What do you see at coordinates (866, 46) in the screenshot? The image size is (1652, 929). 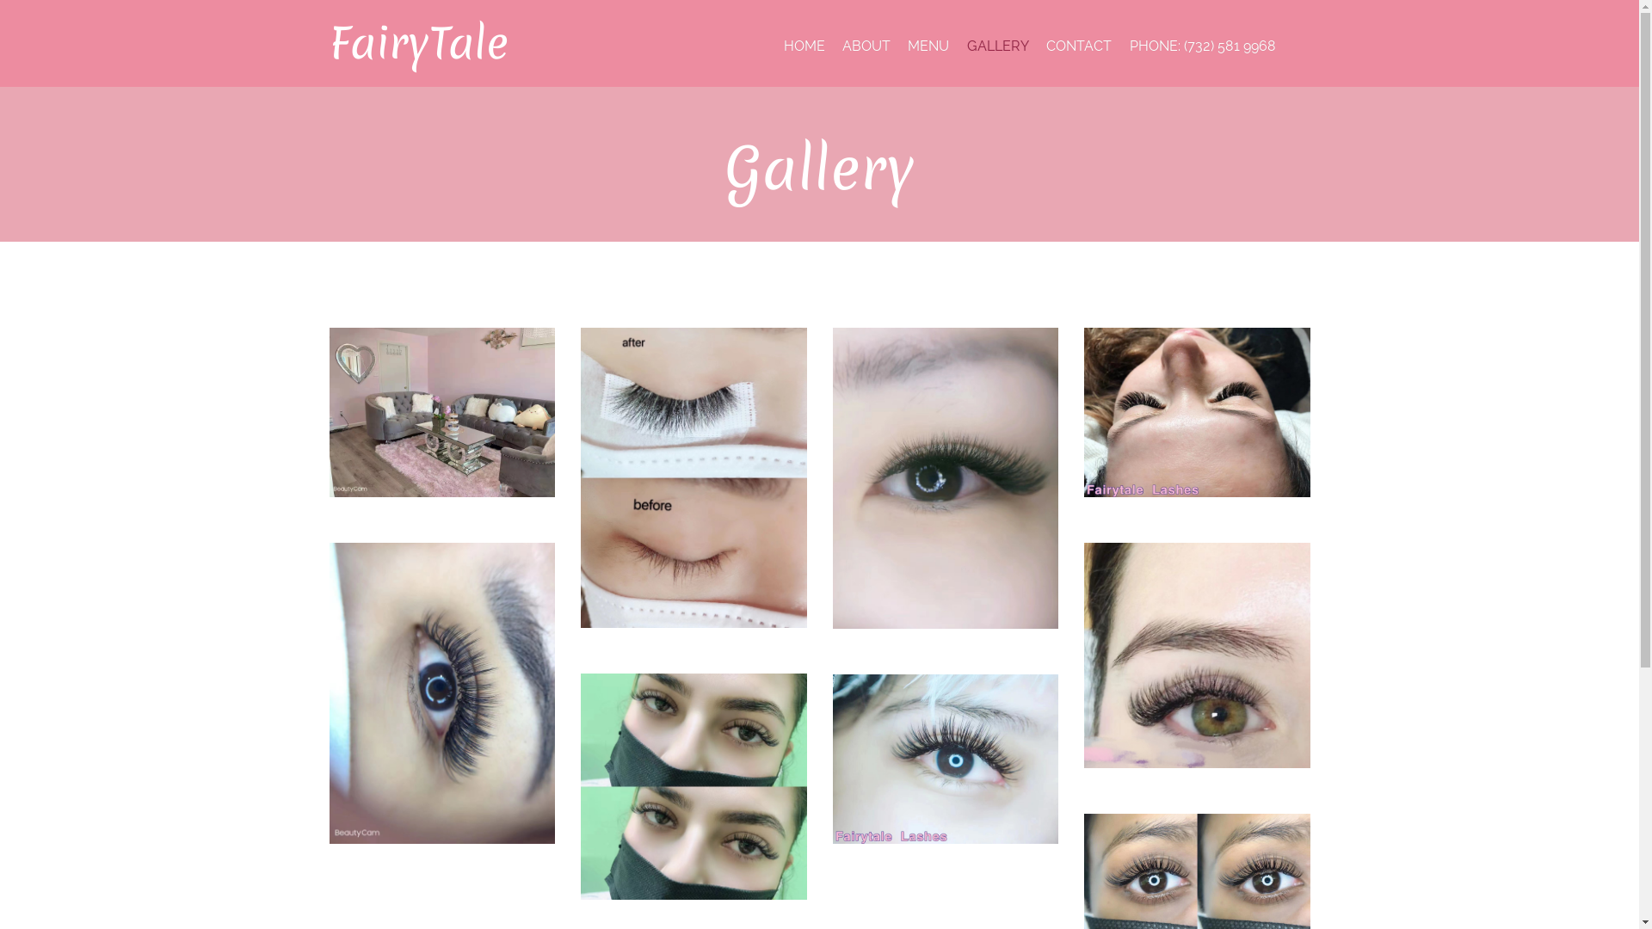 I see `ABOUT` at bounding box center [866, 46].